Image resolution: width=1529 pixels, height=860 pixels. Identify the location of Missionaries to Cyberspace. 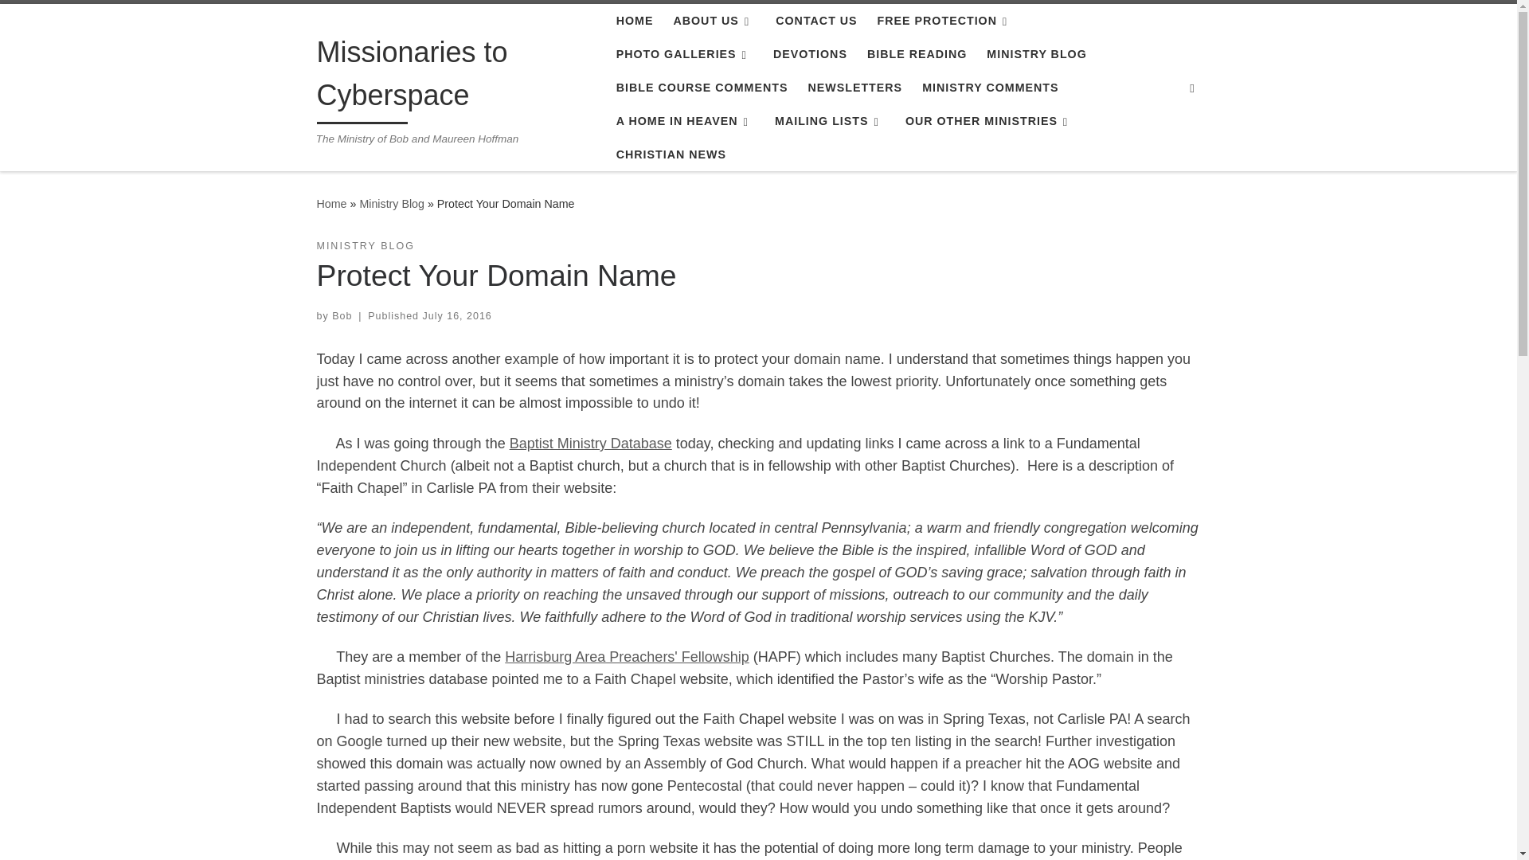
(331, 204).